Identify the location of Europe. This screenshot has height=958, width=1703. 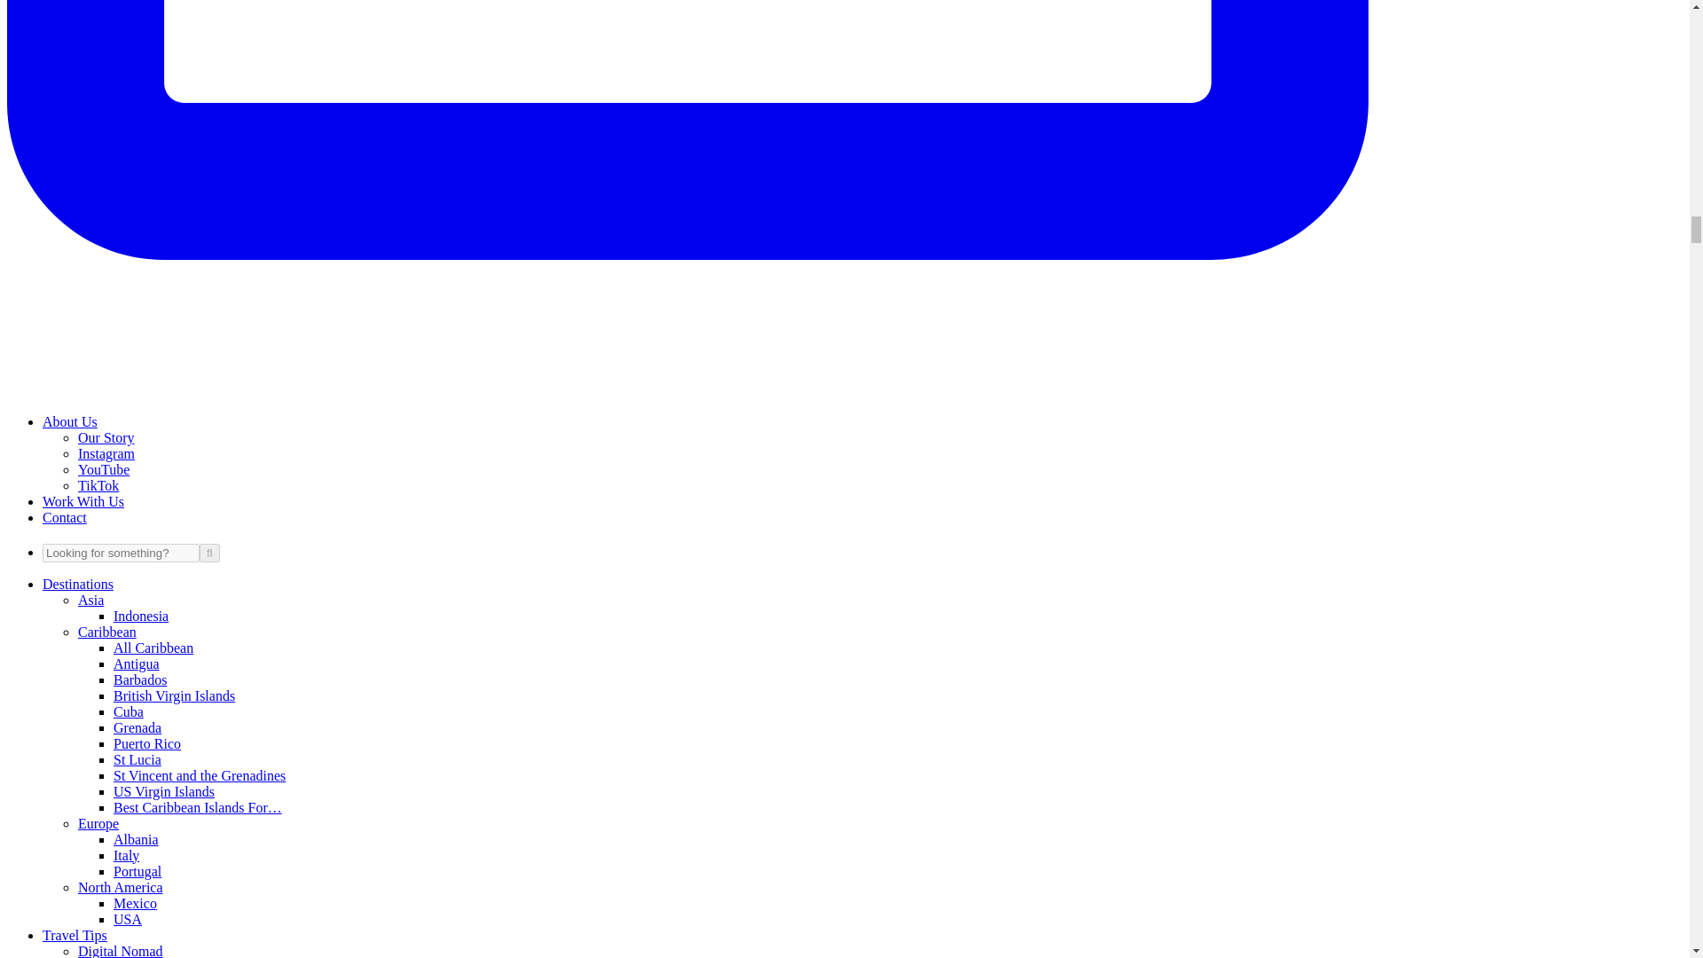
(98, 823).